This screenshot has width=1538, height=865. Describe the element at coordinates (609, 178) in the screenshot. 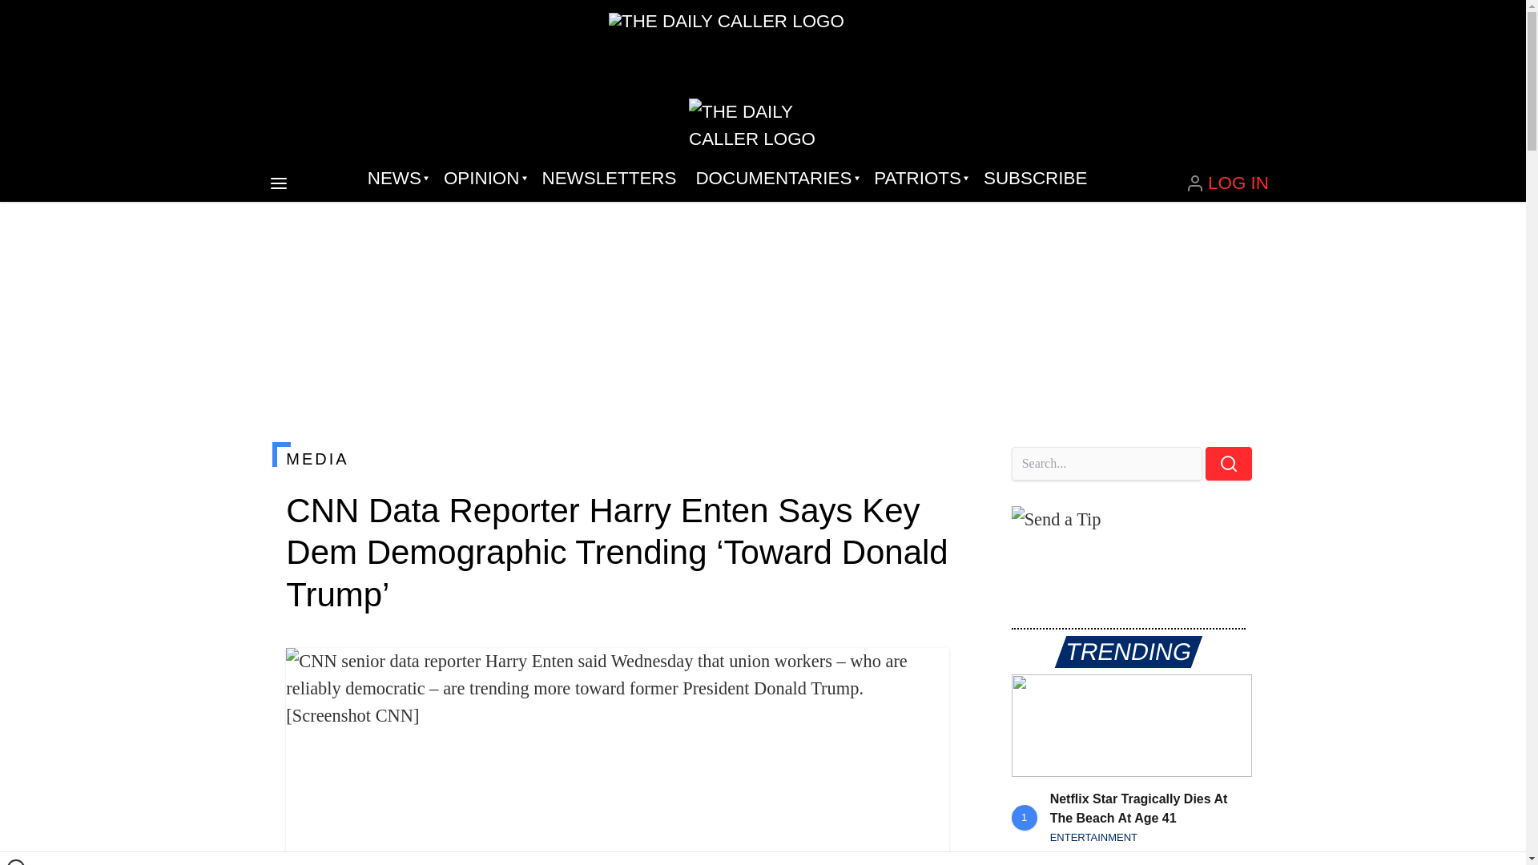

I see `NEWSLETTERS` at that location.